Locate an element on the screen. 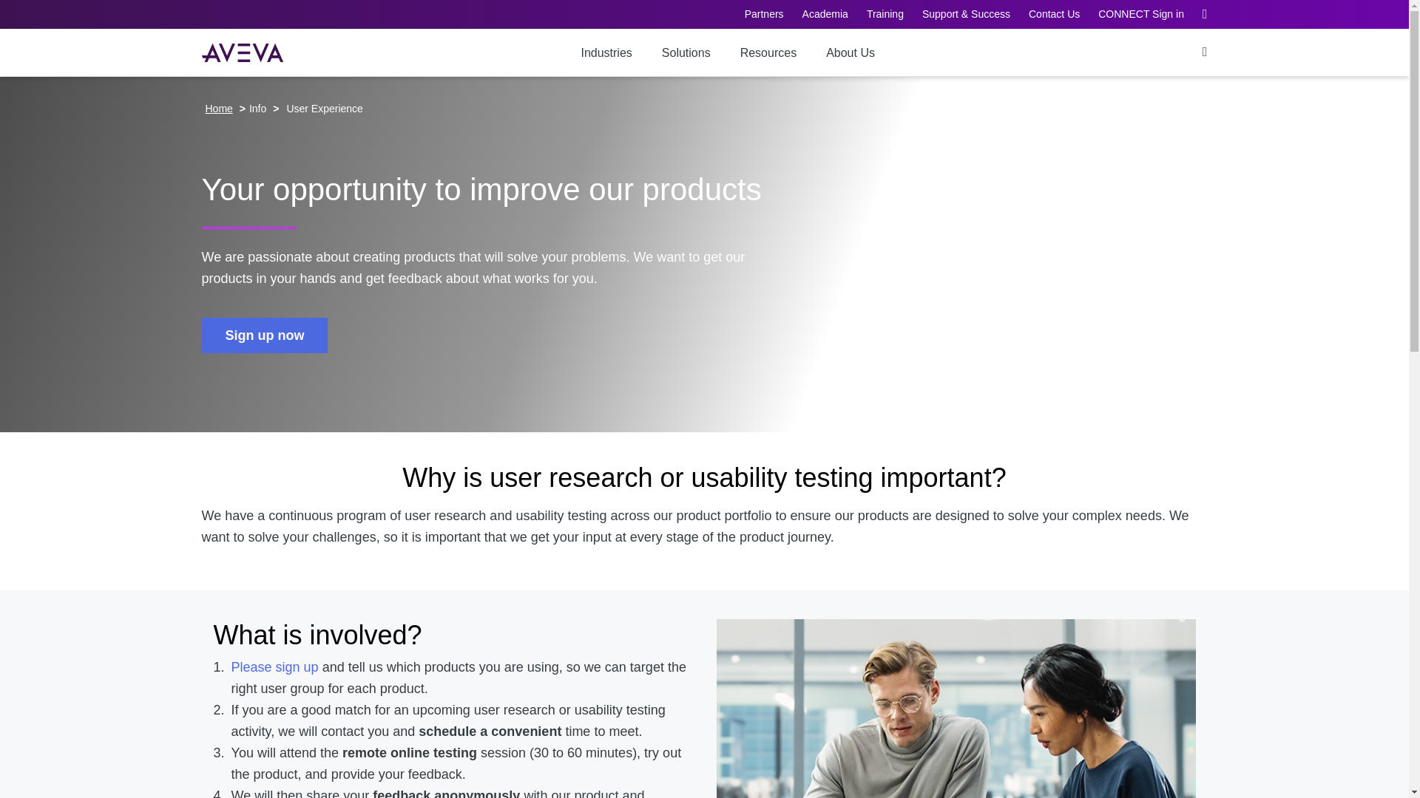  Academia is located at coordinates (825, 13).